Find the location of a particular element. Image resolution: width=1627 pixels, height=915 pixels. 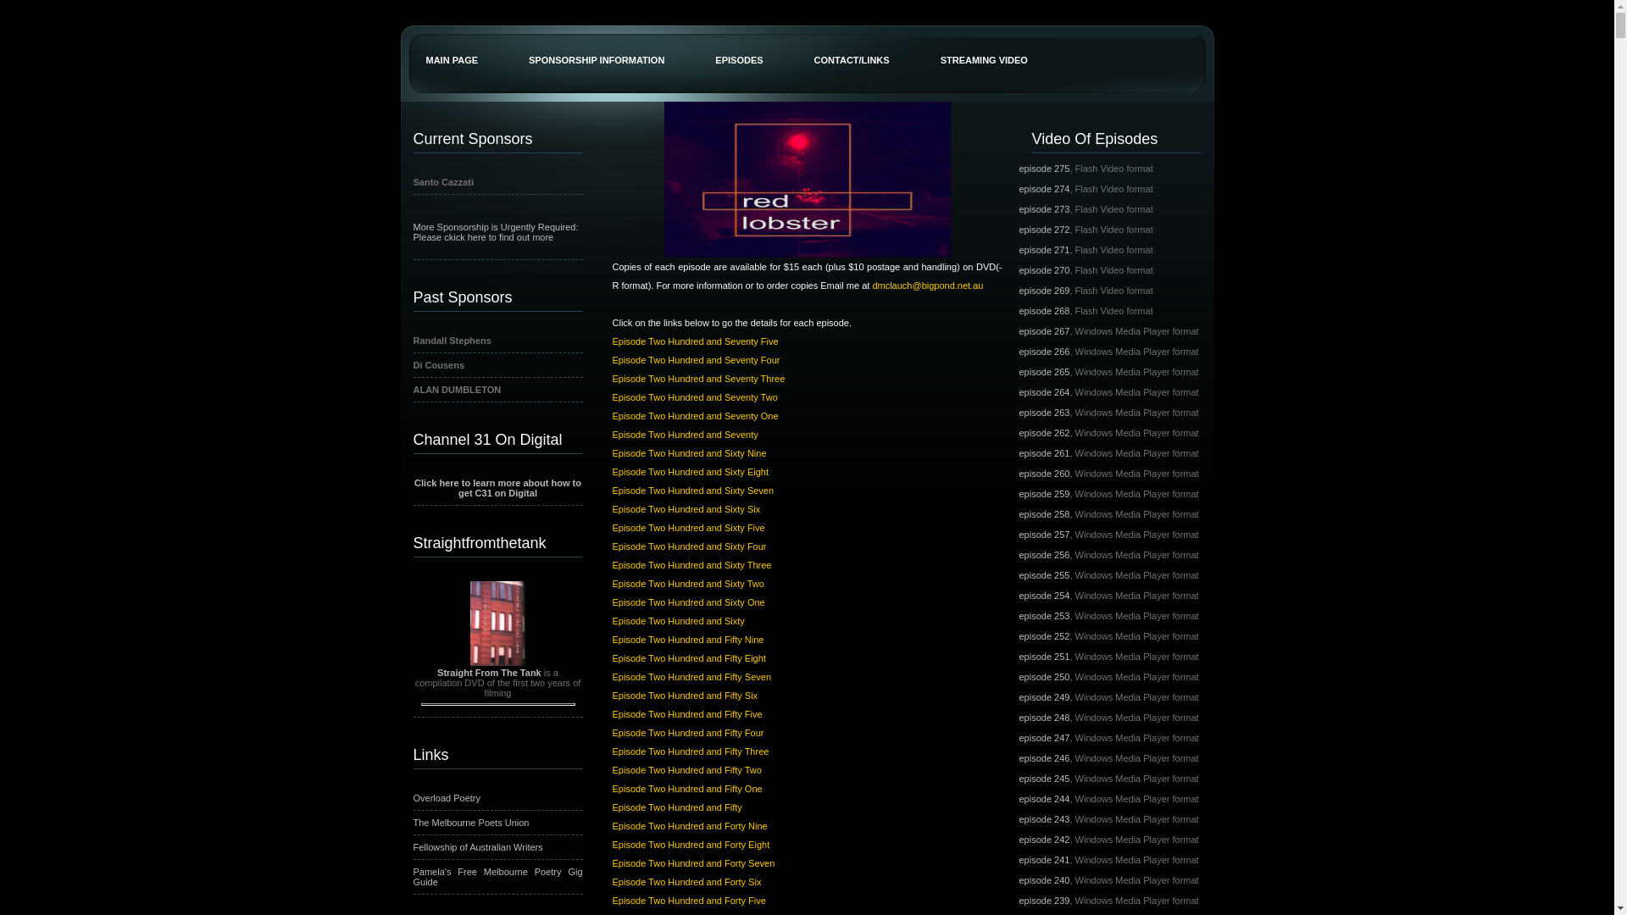

Episode Two Hundred and Seventy Five is located at coordinates (695, 341).